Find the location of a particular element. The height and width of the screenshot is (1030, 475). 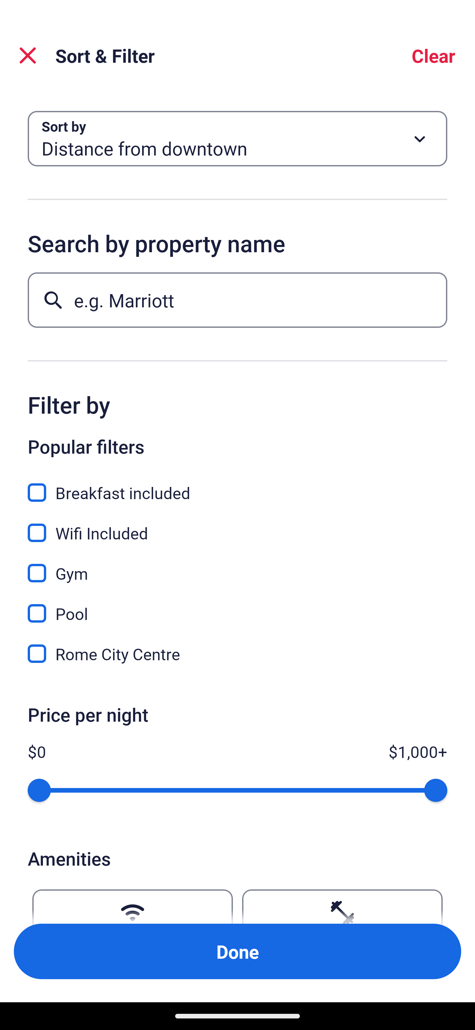

Wifi Included, Wifi Included is located at coordinates (237, 526).